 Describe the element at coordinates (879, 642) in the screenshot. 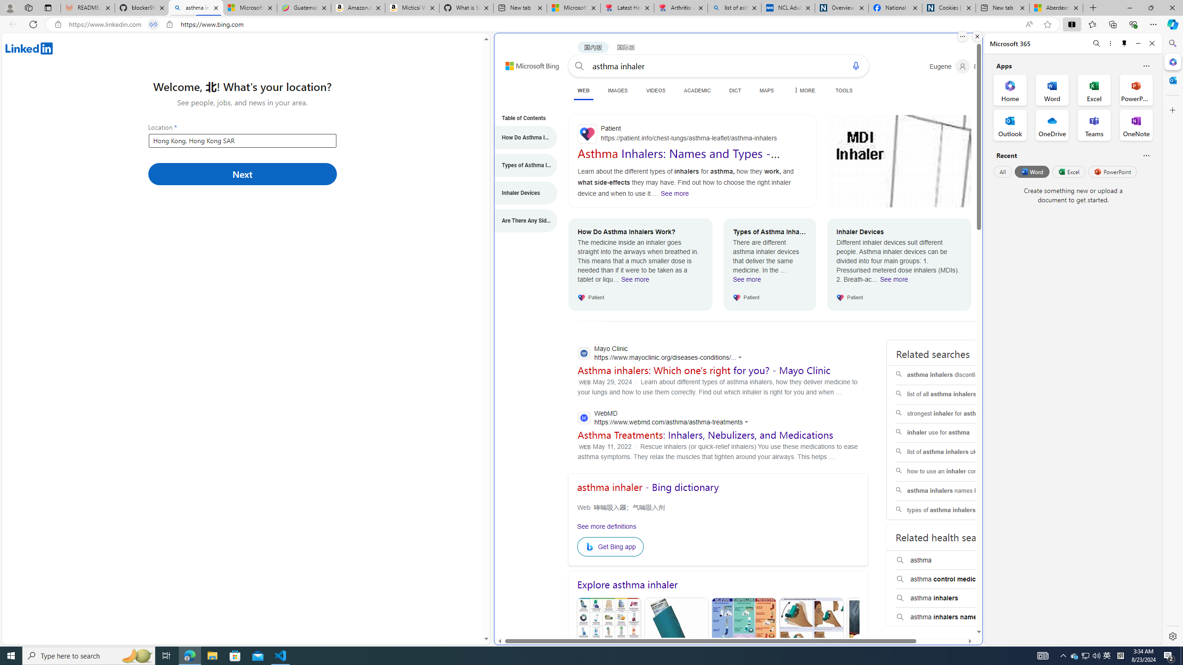

I see `Asthma Inhaler Spacer` at that location.